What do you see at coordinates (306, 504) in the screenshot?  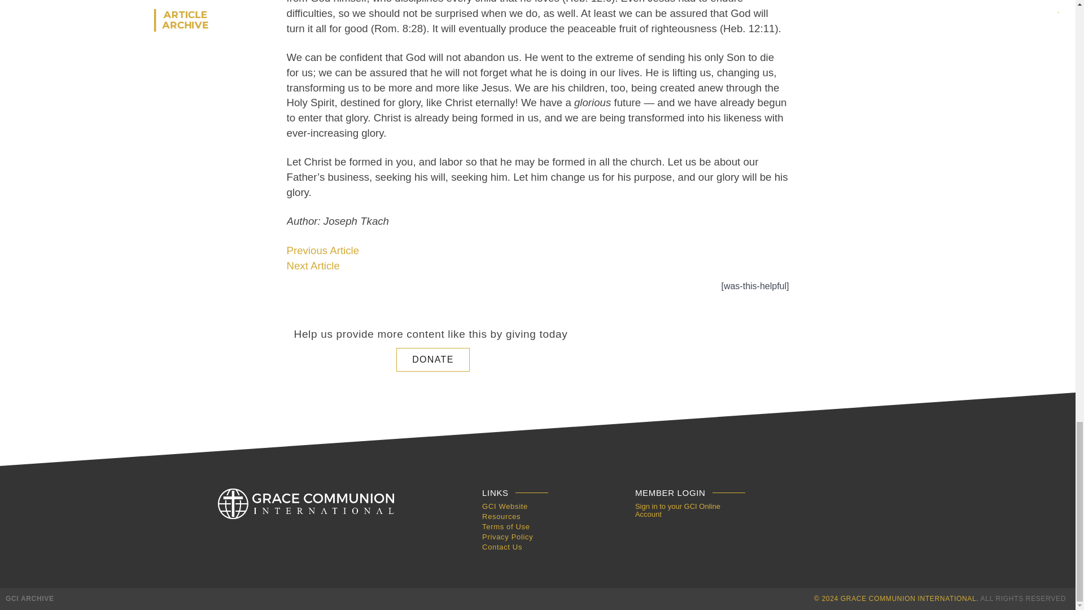 I see `GCI Archive` at bounding box center [306, 504].